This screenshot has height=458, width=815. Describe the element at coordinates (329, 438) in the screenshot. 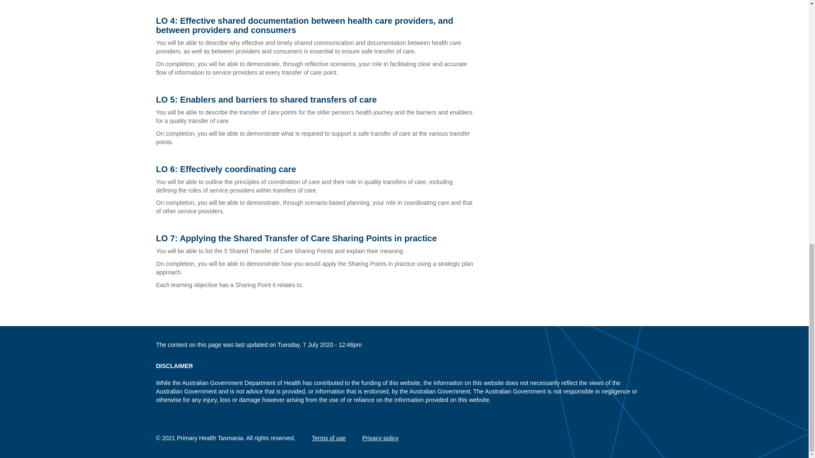

I see `Terms of use` at that location.